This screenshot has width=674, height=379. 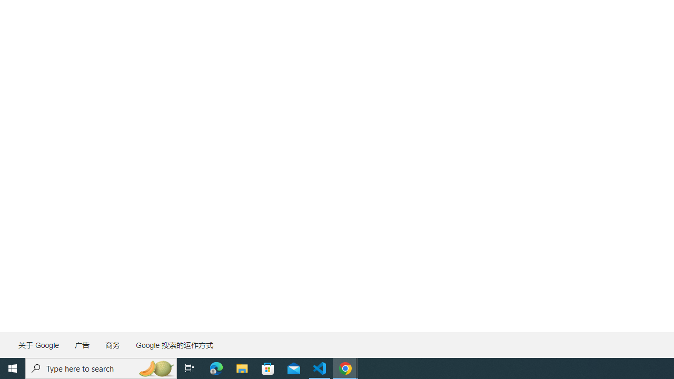 I want to click on Start, so click(x=13, y=368).